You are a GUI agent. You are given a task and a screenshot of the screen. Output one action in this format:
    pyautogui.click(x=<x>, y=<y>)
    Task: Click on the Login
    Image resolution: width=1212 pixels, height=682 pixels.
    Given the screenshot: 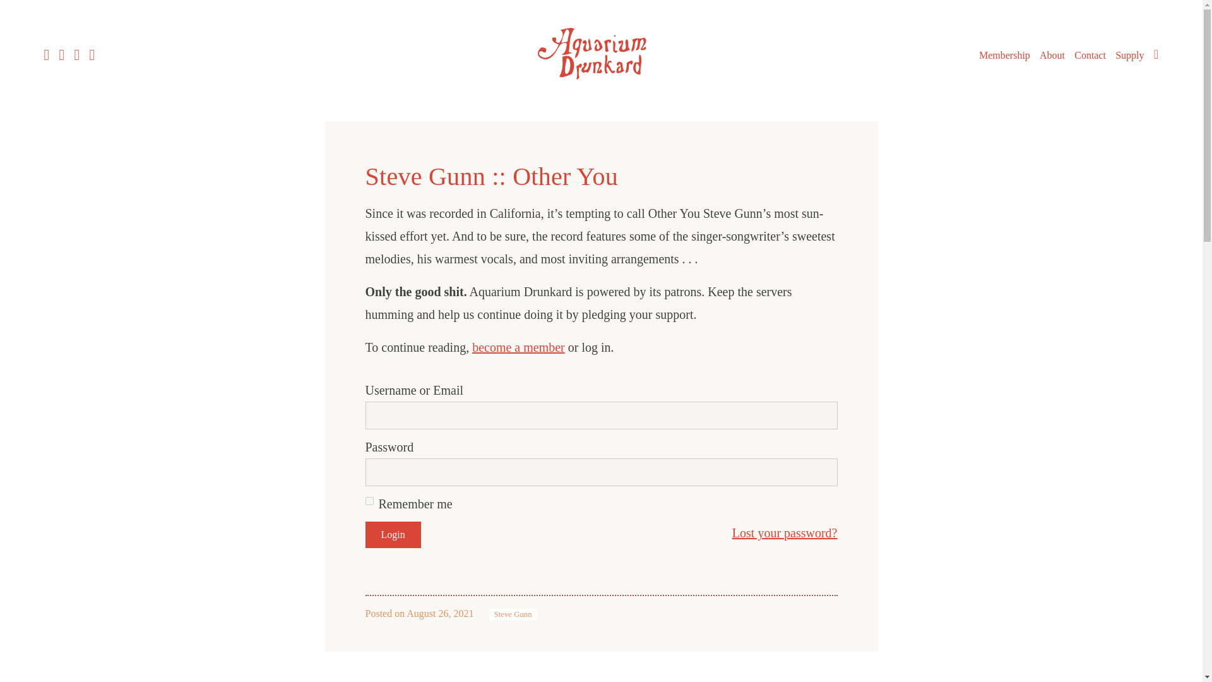 What is the action you would take?
    pyautogui.click(x=393, y=535)
    